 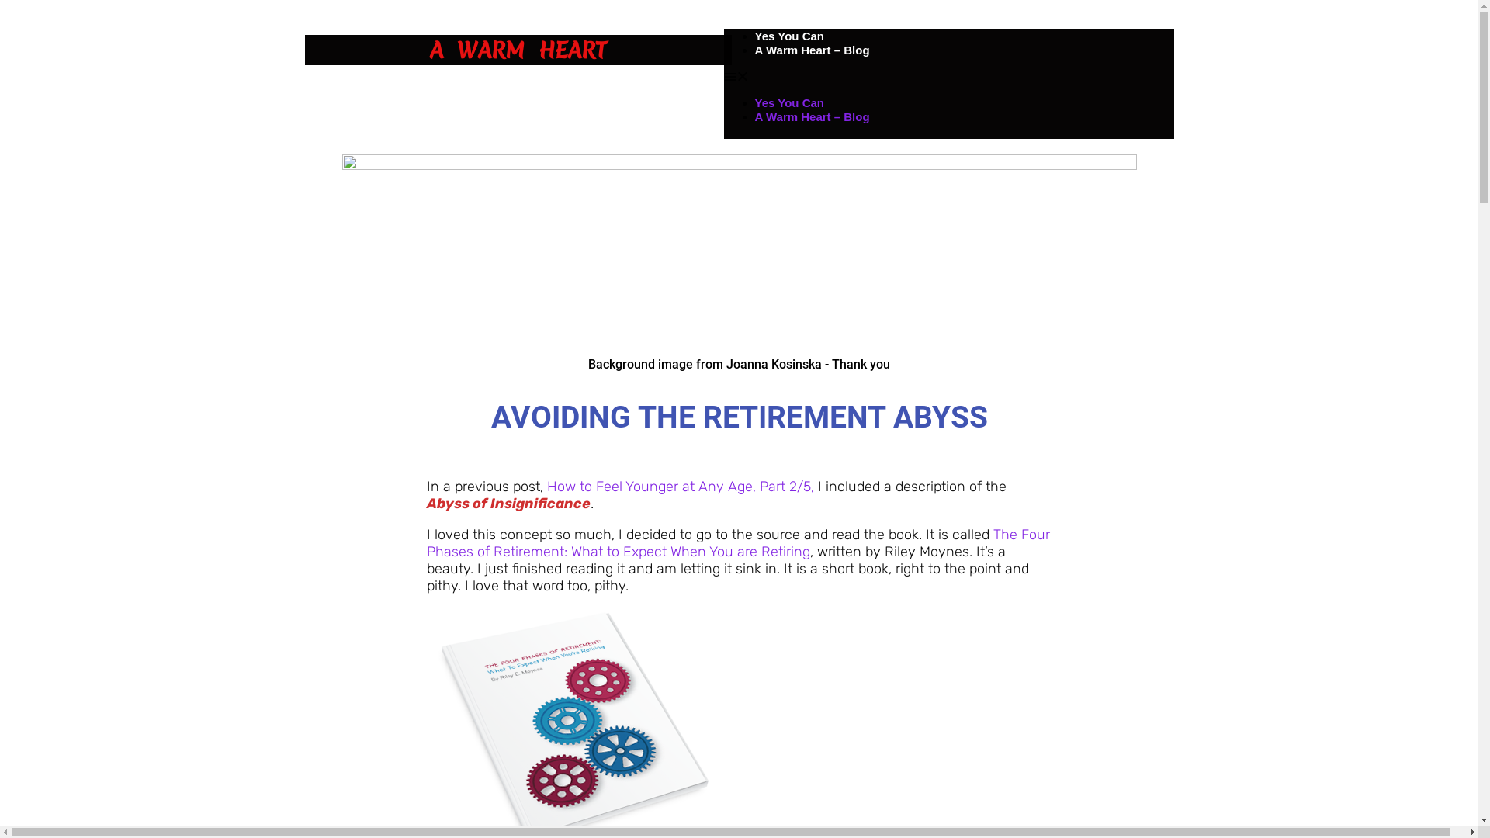 What do you see at coordinates (788, 102) in the screenshot?
I see `Yes You Can` at bounding box center [788, 102].